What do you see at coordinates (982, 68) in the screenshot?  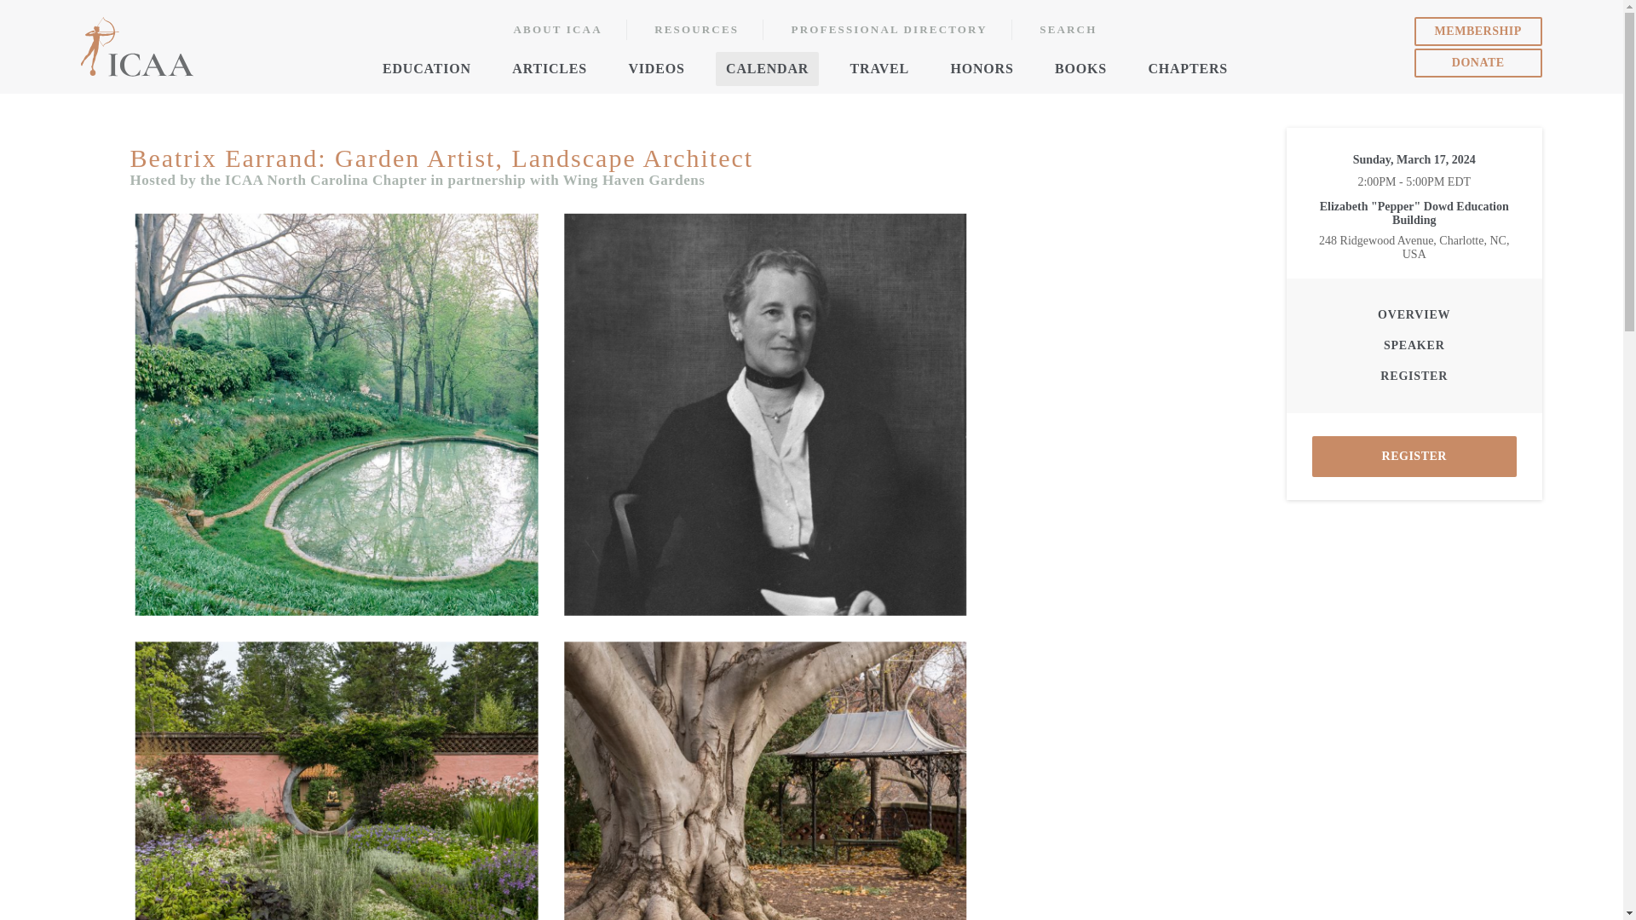 I see `HONORS` at bounding box center [982, 68].